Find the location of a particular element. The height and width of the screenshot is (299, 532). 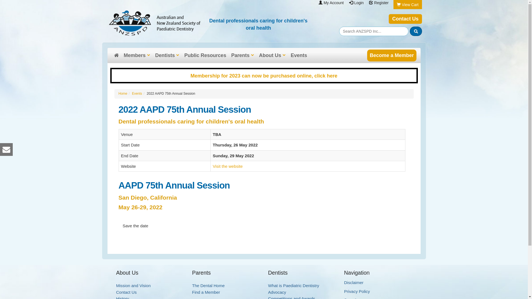

Search Site is located at coordinates (416, 31).